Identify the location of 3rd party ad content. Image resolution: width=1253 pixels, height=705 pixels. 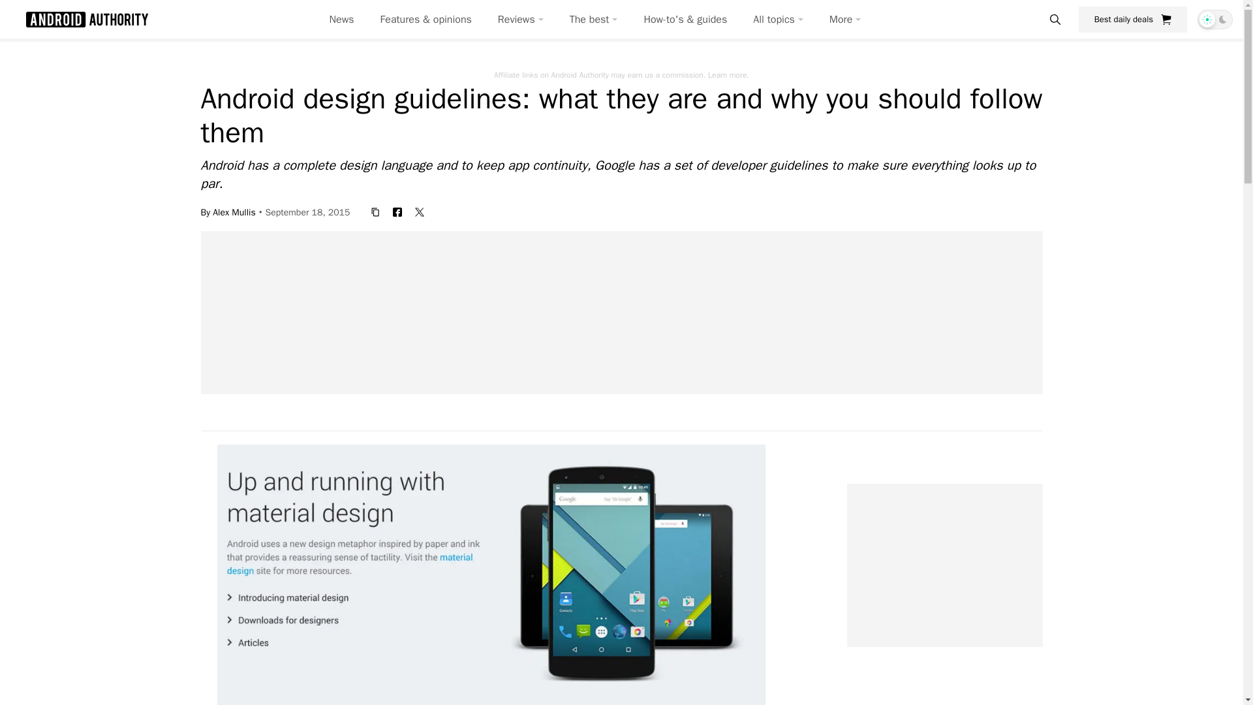
(629, 689).